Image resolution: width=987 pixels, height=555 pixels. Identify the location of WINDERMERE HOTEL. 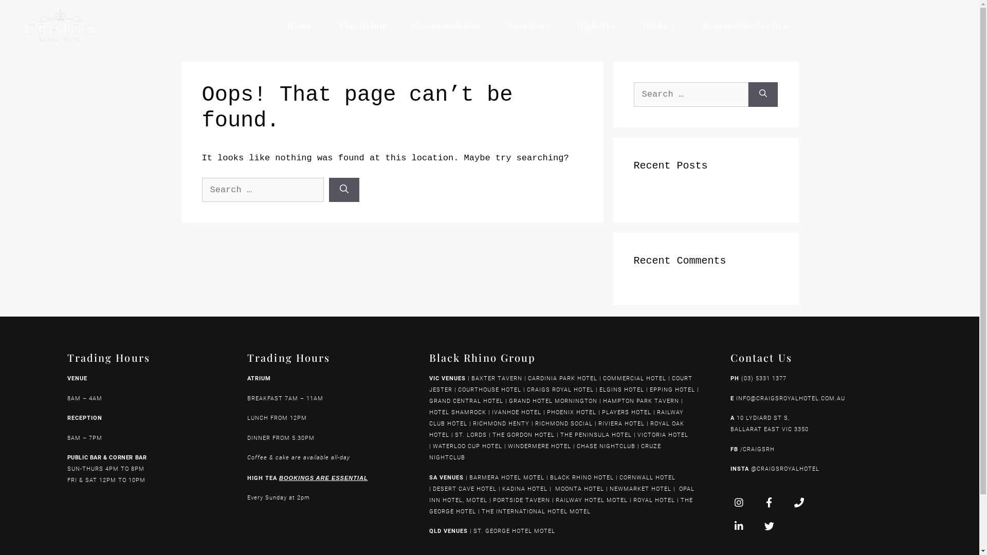
(539, 446).